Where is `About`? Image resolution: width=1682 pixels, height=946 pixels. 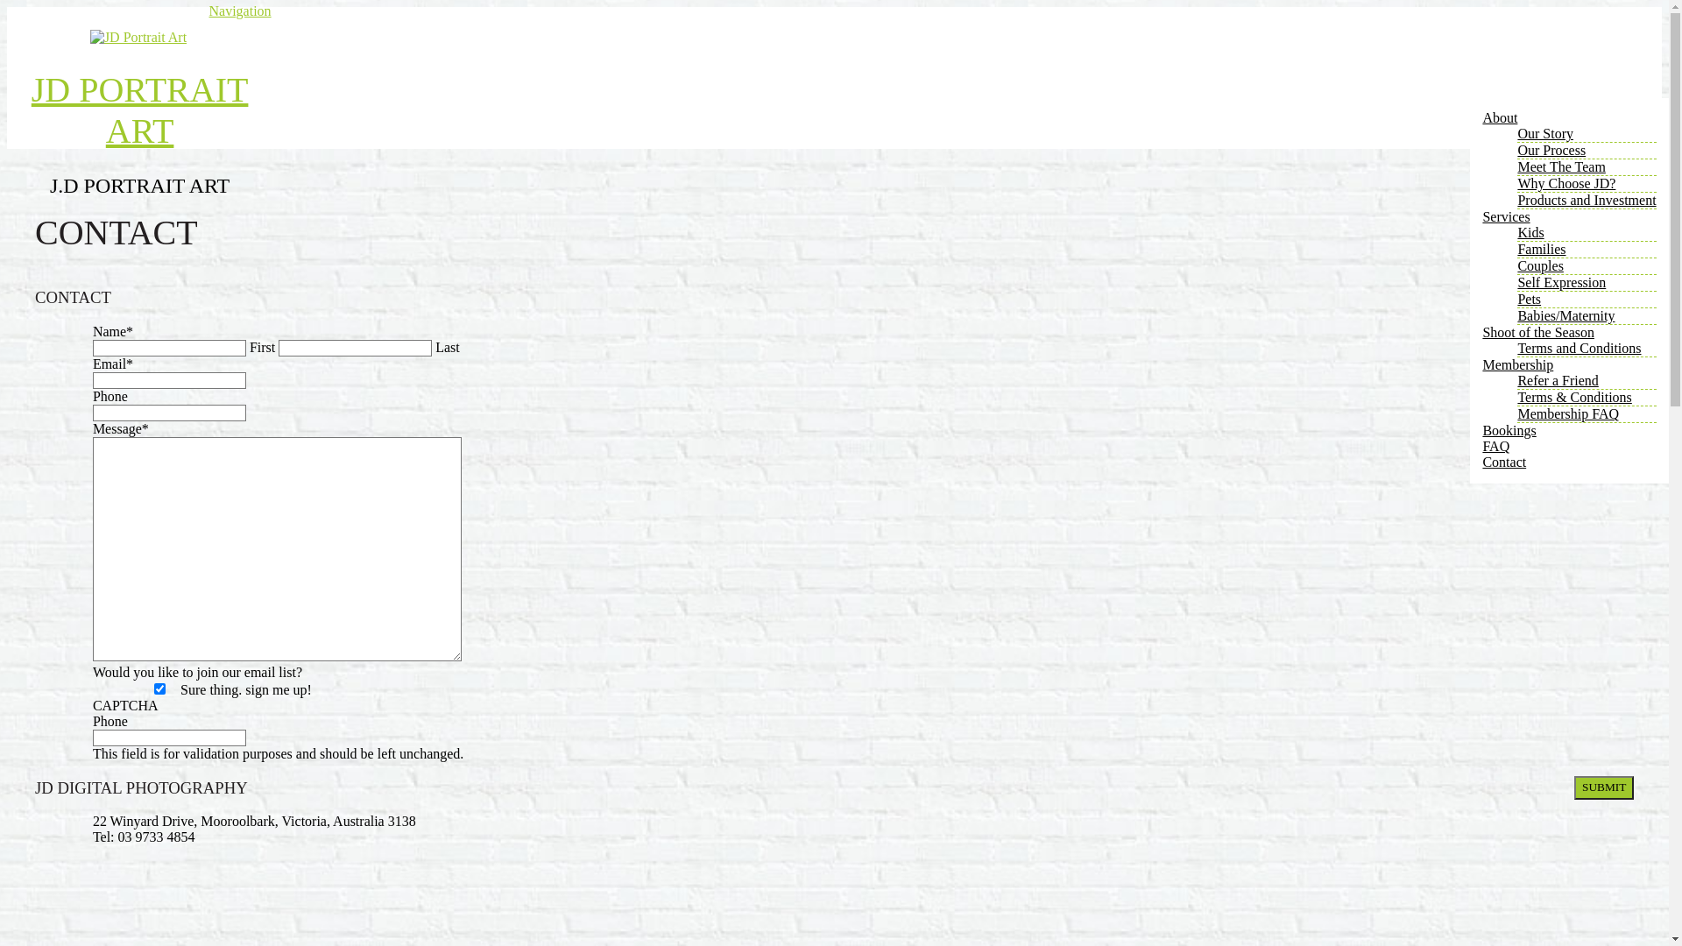 About is located at coordinates (1500, 117).